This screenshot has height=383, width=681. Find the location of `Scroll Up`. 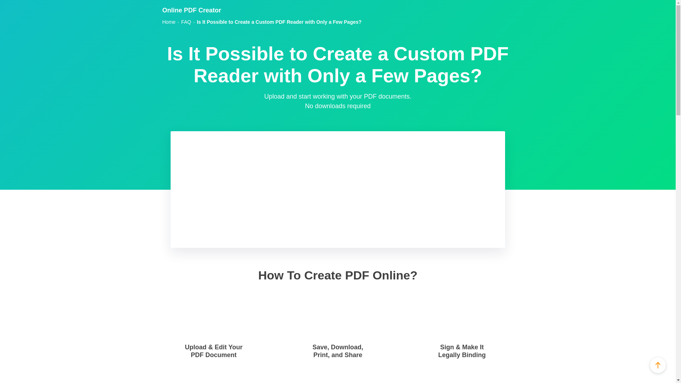

Scroll Up is located at coordinates (658, 365).